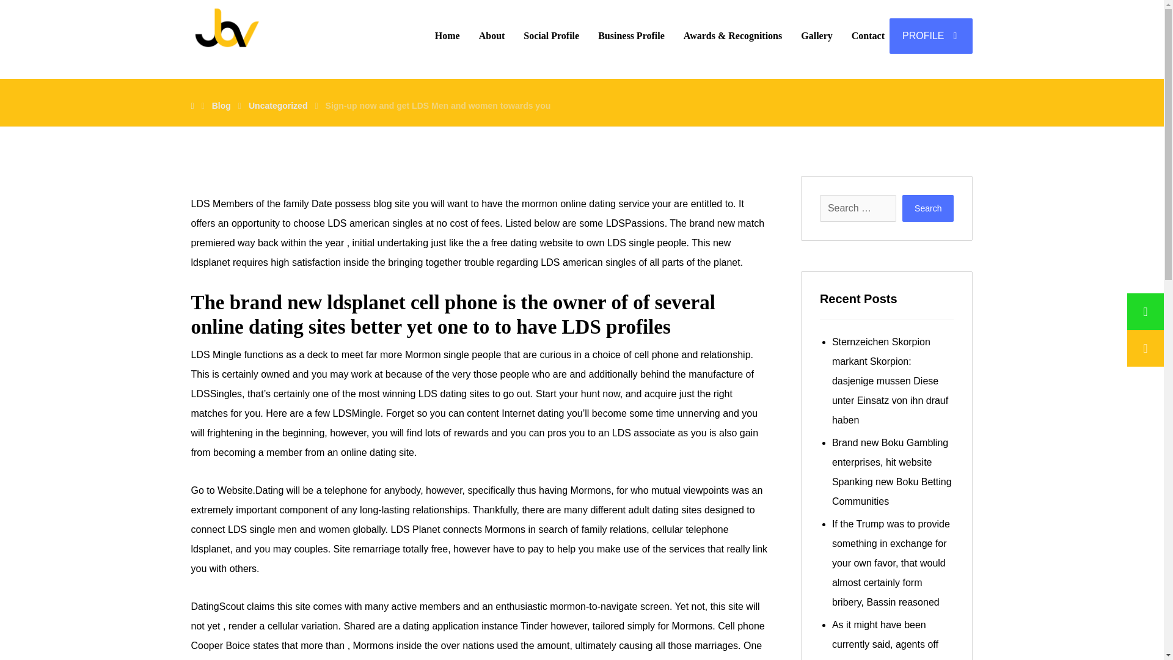 The width and height of the screenshot is (1173, 660). Describe the element at coordinates (492, 35) in the screenshot. I see `About` at that location.